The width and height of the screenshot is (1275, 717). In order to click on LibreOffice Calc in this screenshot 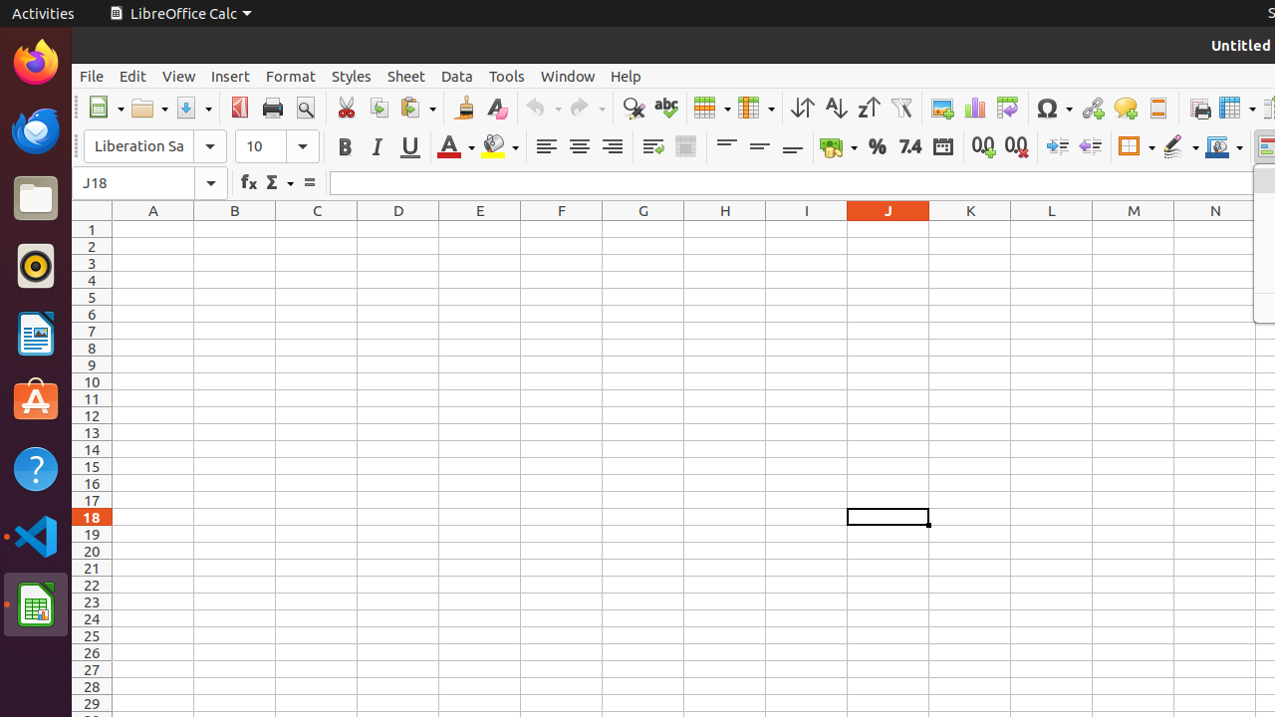, I will do `click(36, 604)`.